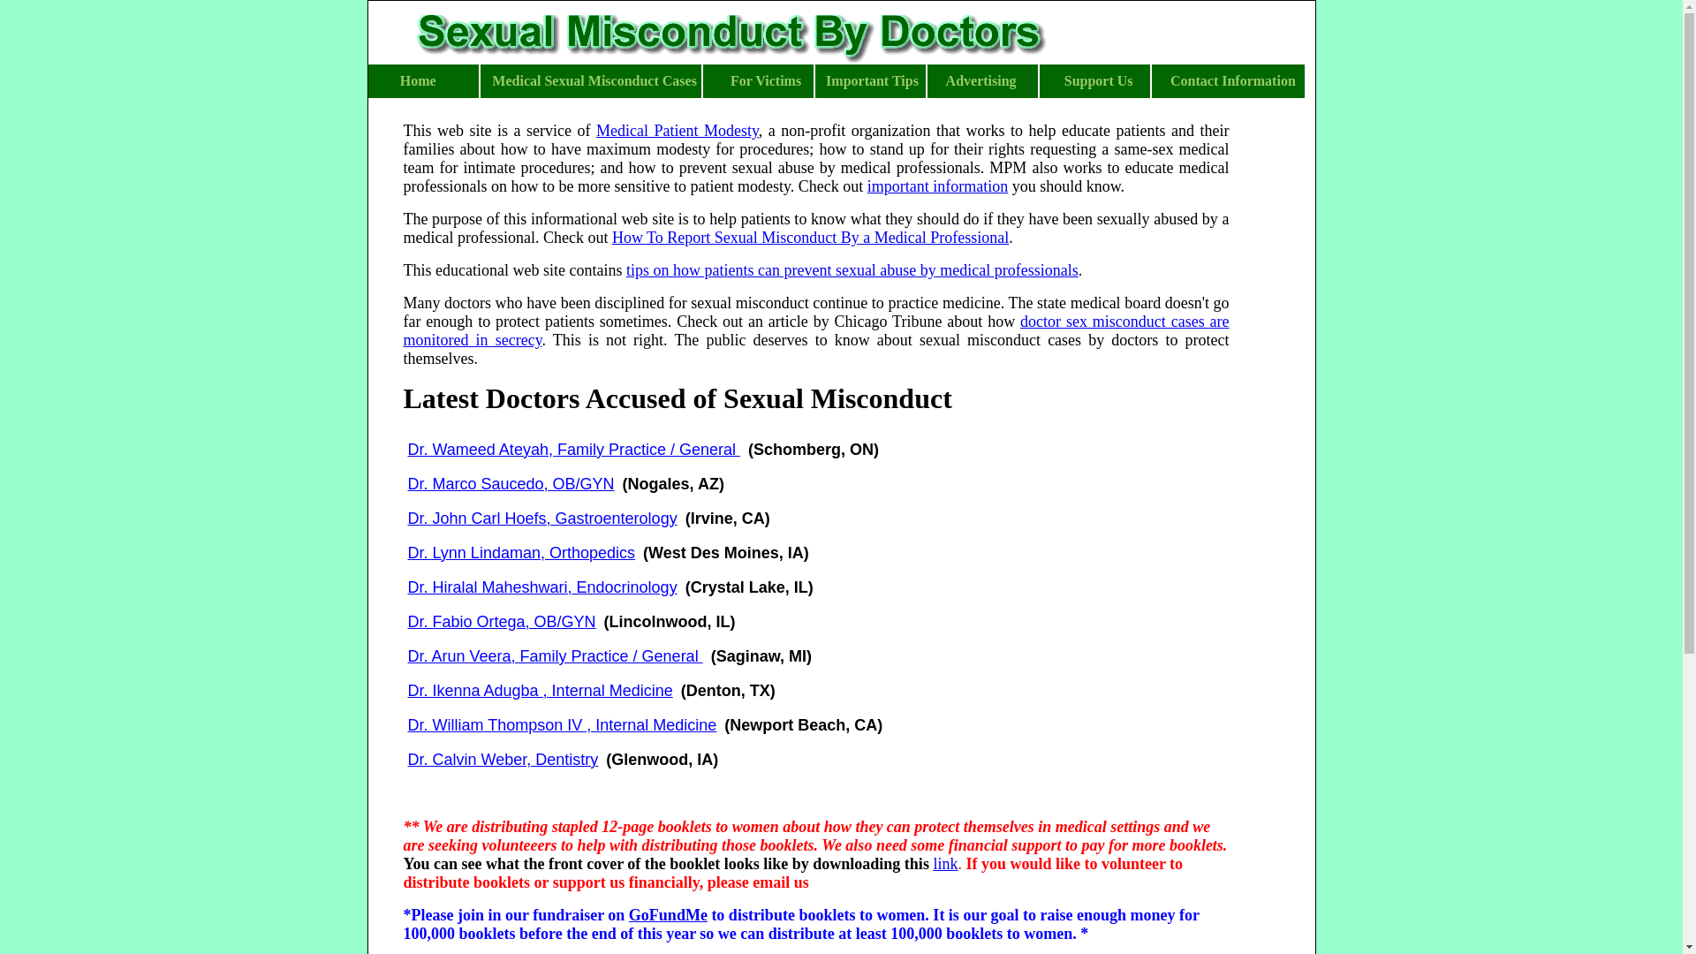 The height and width of the screenshot is (954, 1696). What do you see at coordinates (1232, 82) in the screenshot?
I see `Contact Information` at bounding box center [1232, 82].